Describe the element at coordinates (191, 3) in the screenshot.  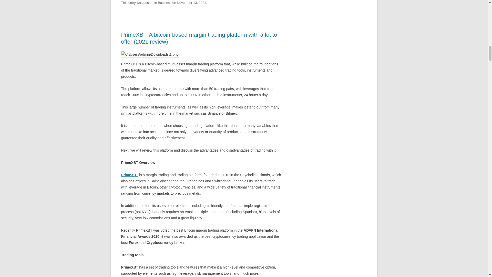
I see `November 13, 2021` at that location.